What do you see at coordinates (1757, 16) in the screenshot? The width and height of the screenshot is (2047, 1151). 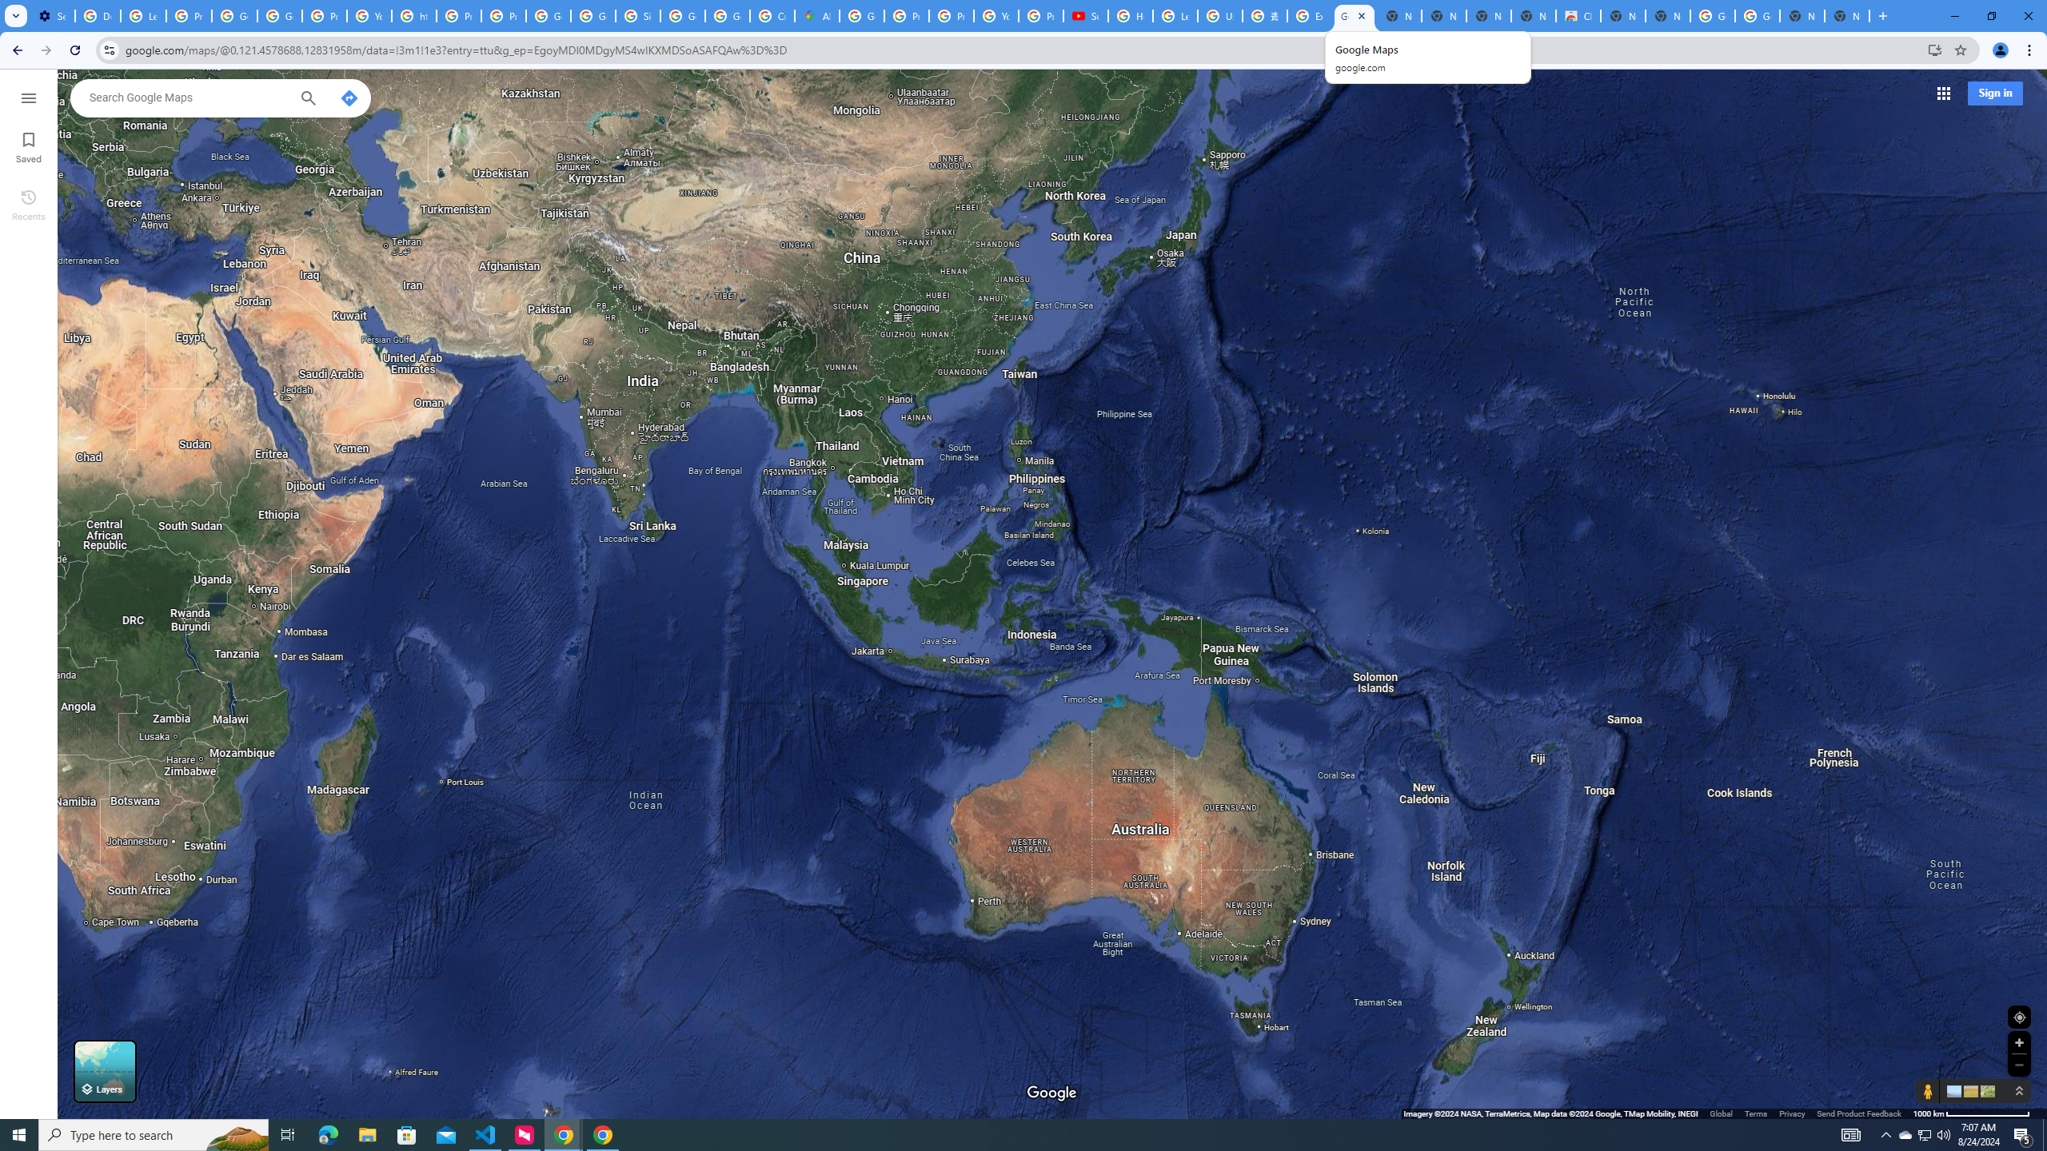 I see `Google Images` at bounding box center [1757, 16].